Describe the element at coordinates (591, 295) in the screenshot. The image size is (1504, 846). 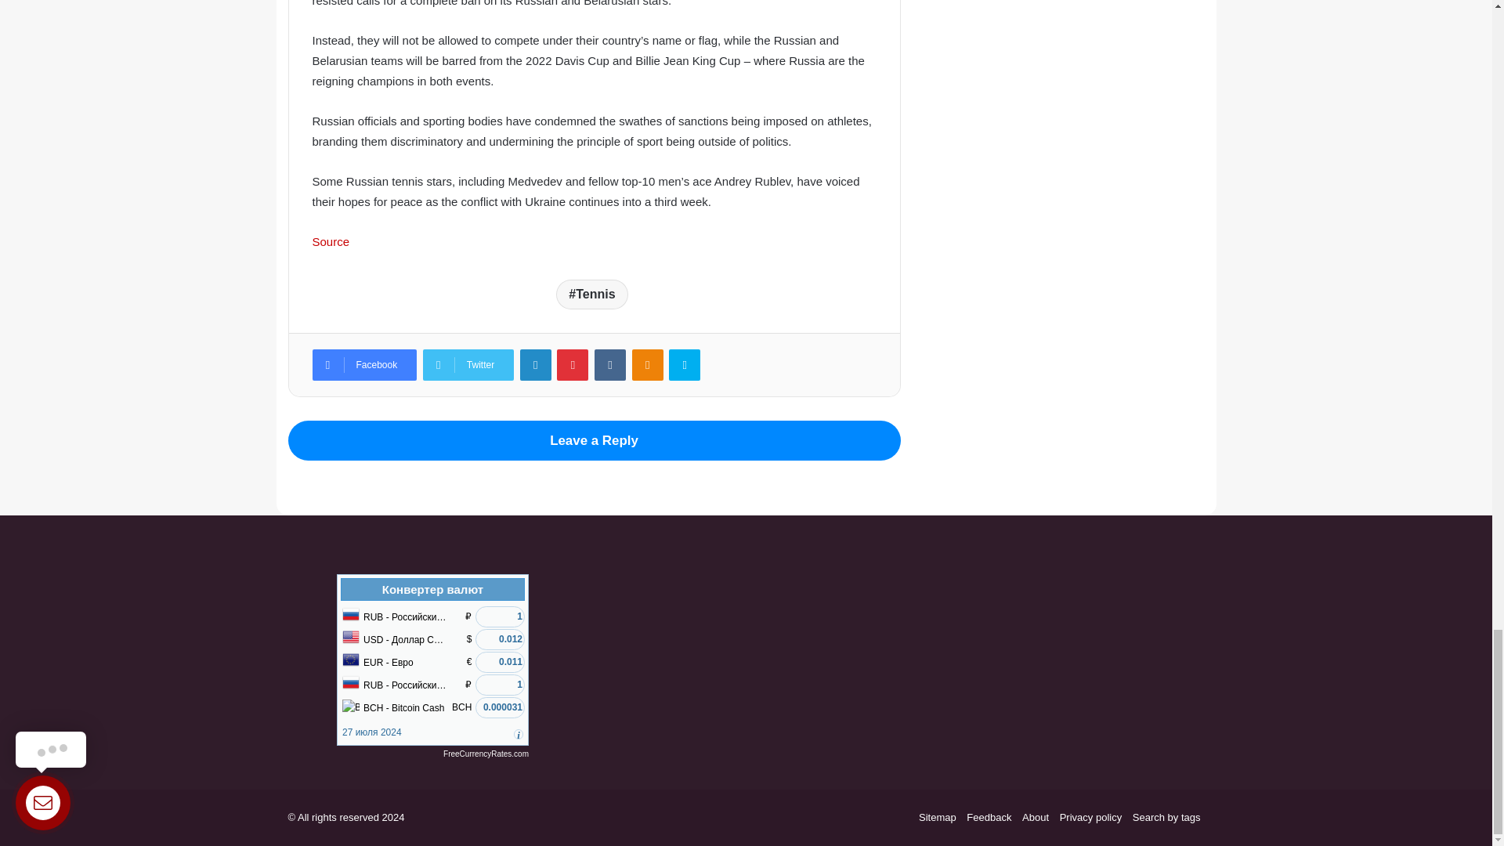
I see `Tennis` at that location.